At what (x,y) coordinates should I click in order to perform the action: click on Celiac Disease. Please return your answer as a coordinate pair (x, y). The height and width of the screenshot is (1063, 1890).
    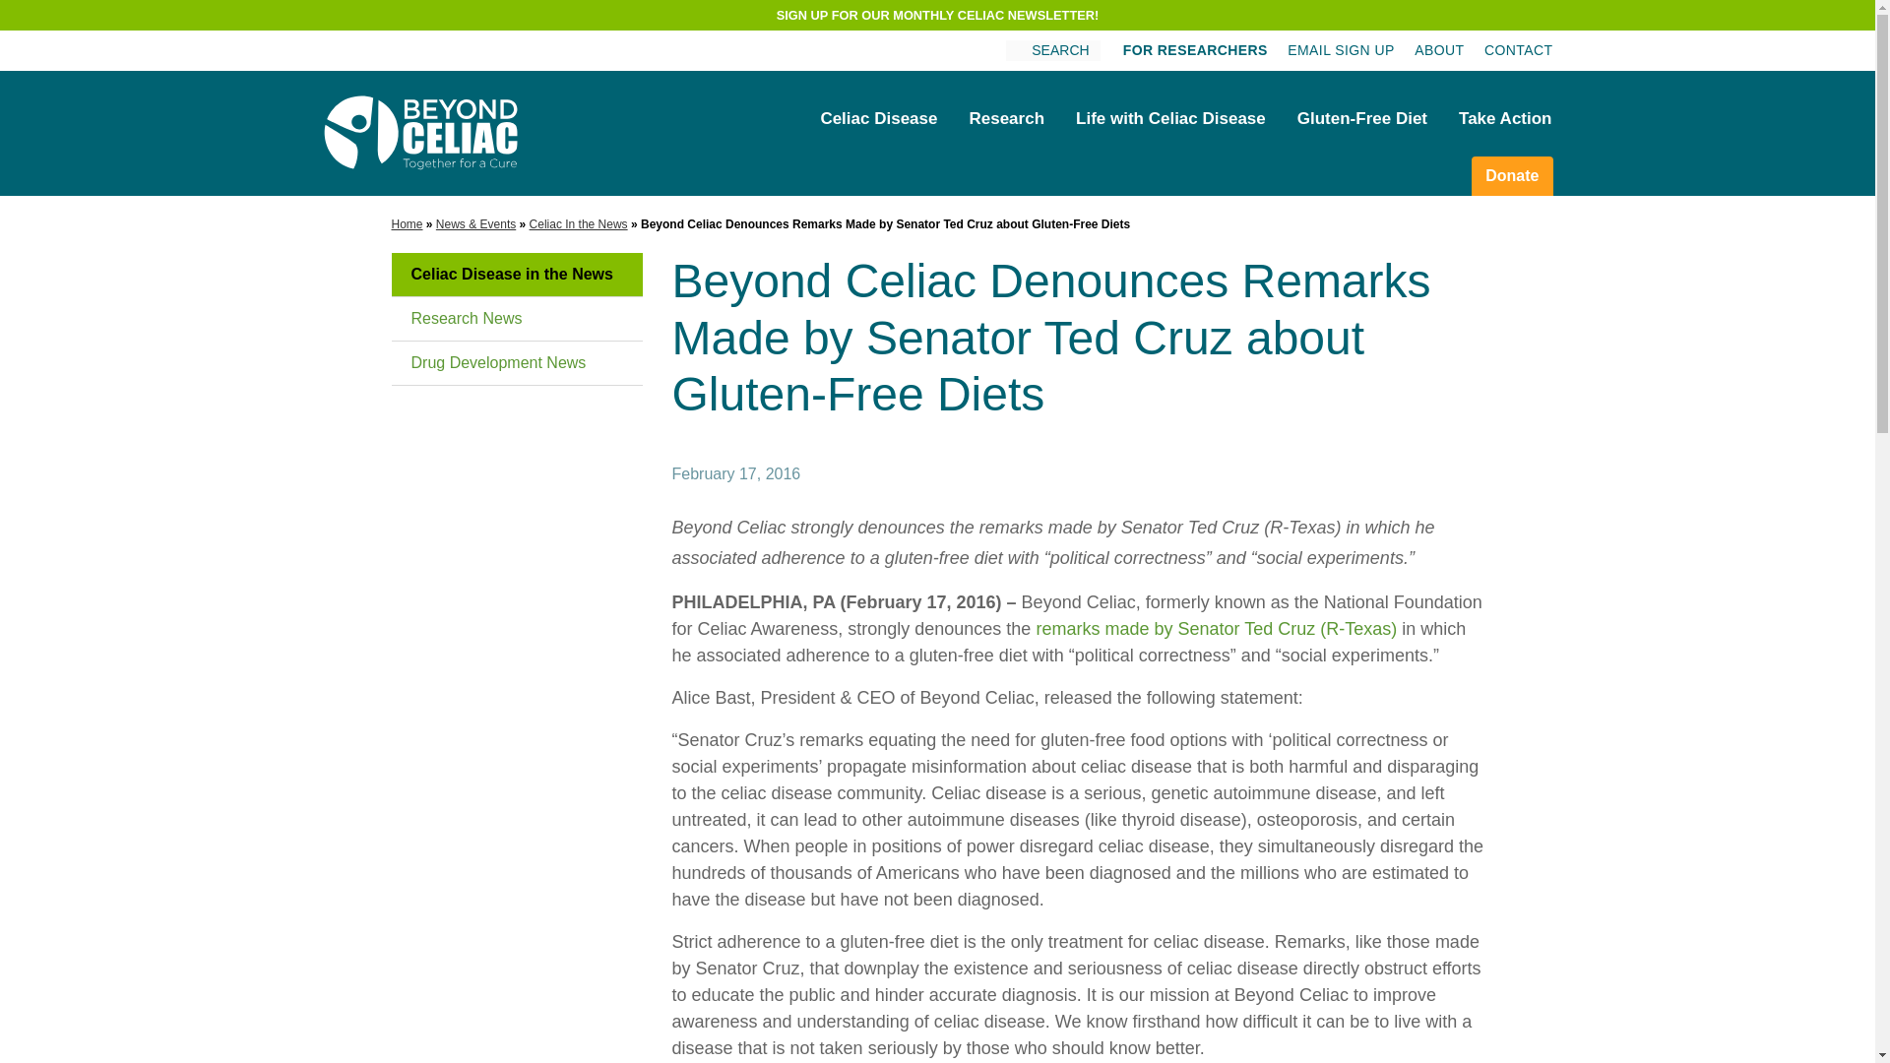
    Looking at the image, I should click on (878, 118).